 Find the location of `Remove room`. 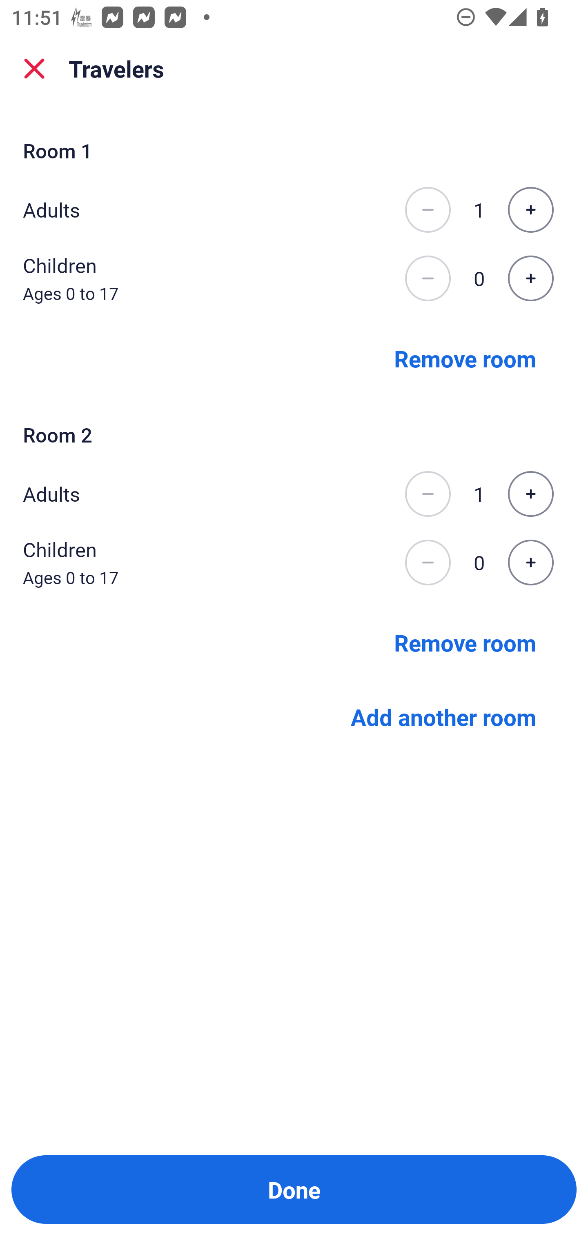

Remove room is located at coordinates (465, 358).